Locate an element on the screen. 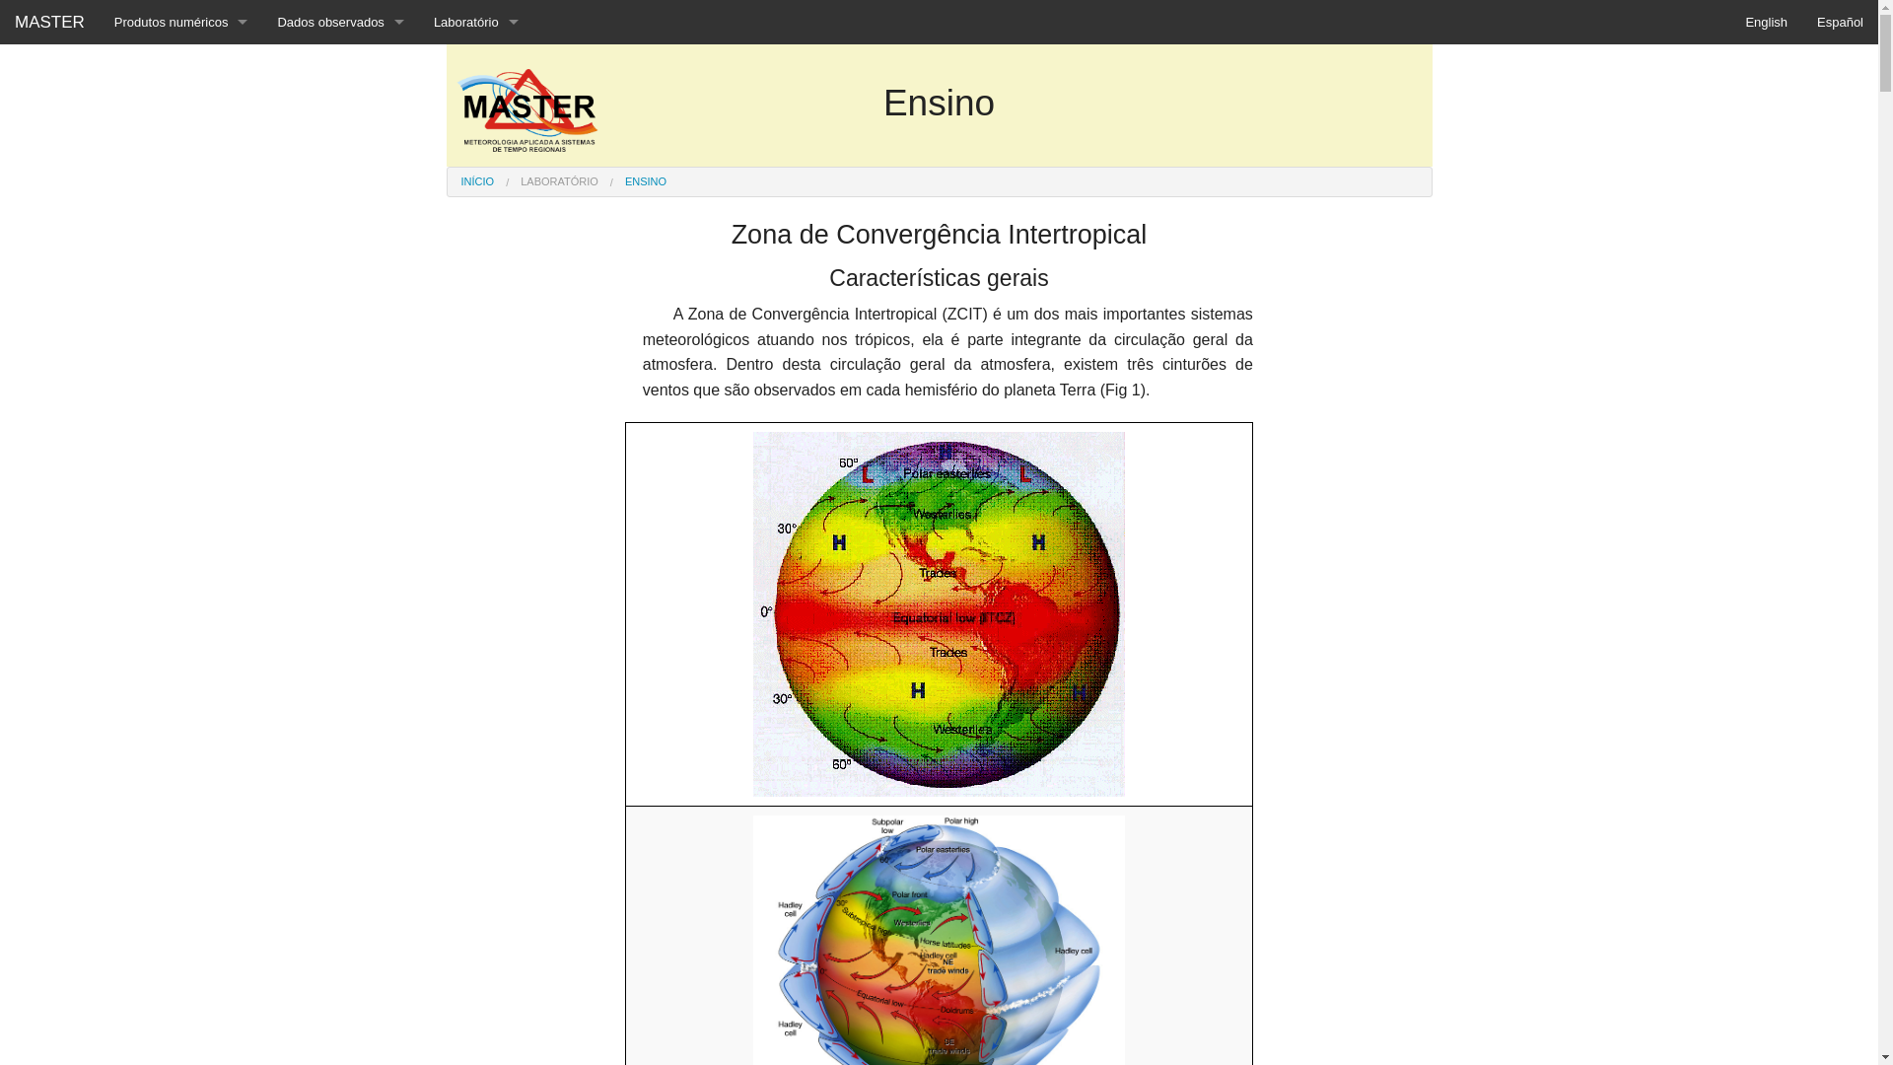 The height and width of the screenshot is (1065, 1893). Modelos Regionais is located at coordinates (181, 110).